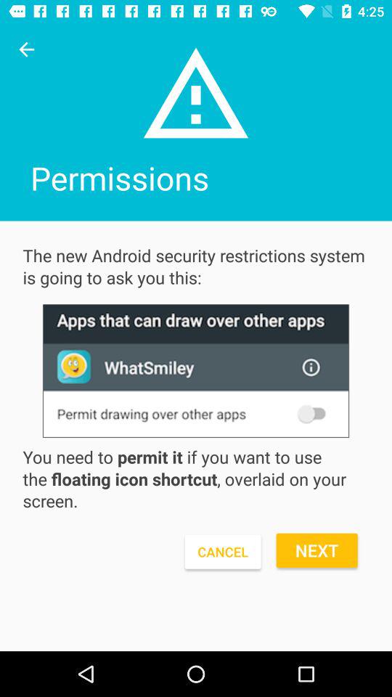  Describe the element at coordinates (26, 49) in the screenshot. I see `click previous arrow` at that location.